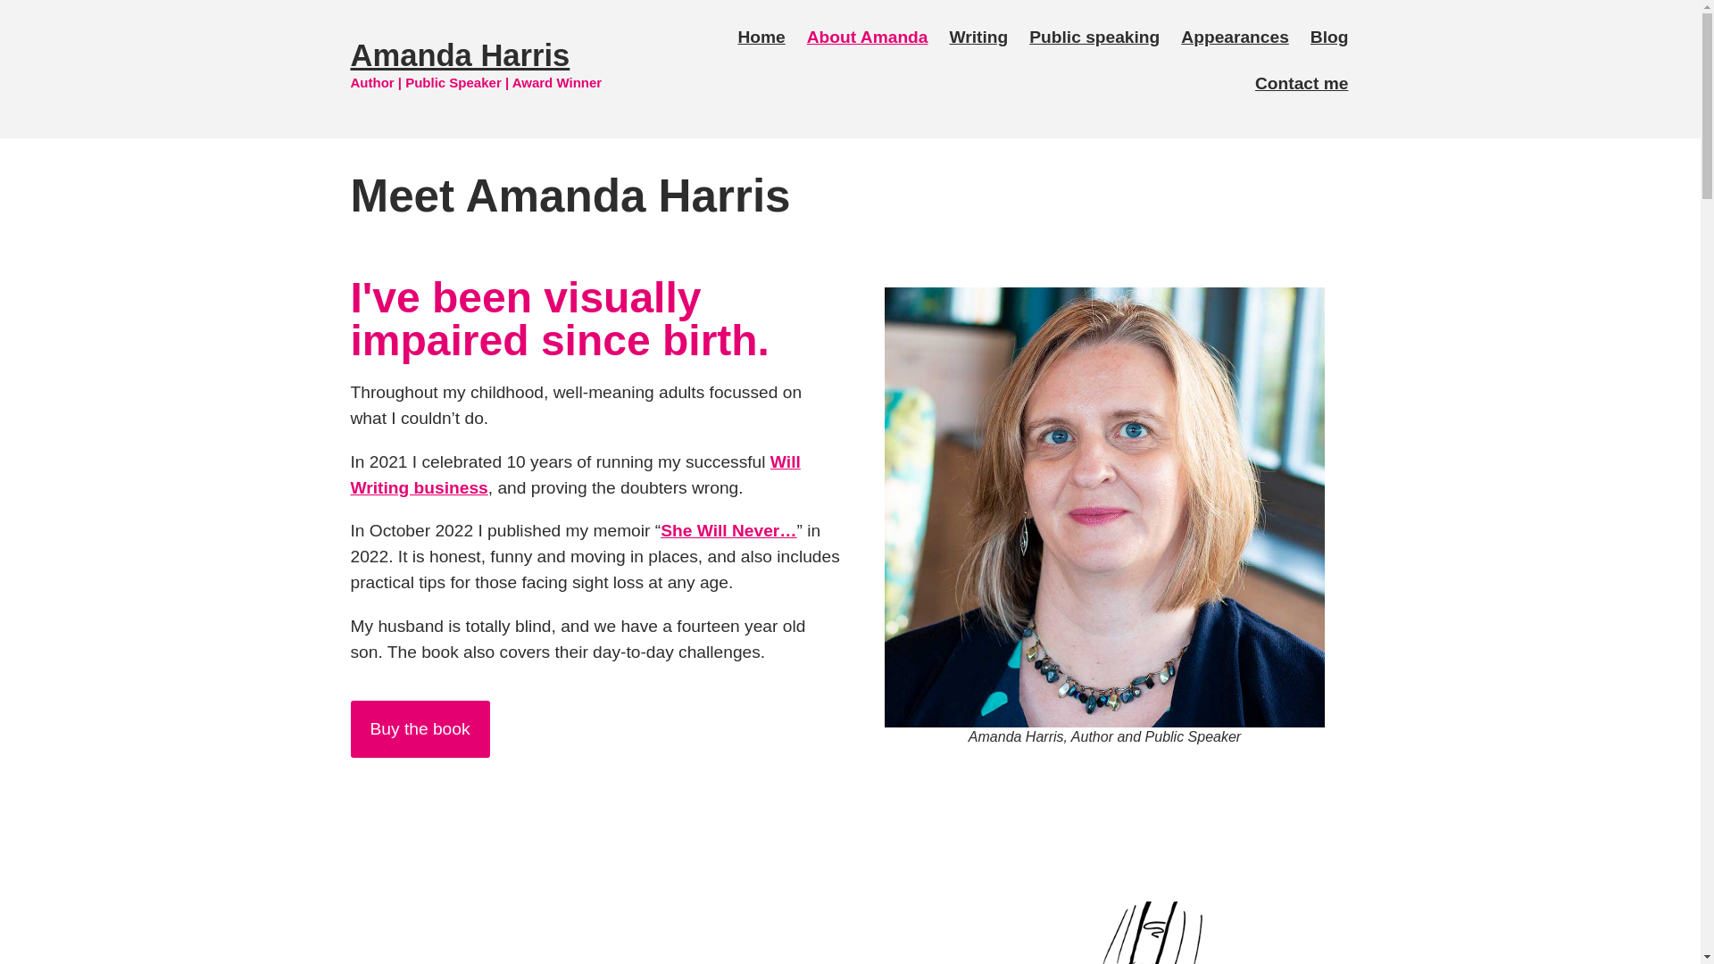 This screenshot has width=1714, height=964. What do you see at coordinates (459, 55) in the screenshot?
I see `Amanda Harris` at bounding box center [459, 55].